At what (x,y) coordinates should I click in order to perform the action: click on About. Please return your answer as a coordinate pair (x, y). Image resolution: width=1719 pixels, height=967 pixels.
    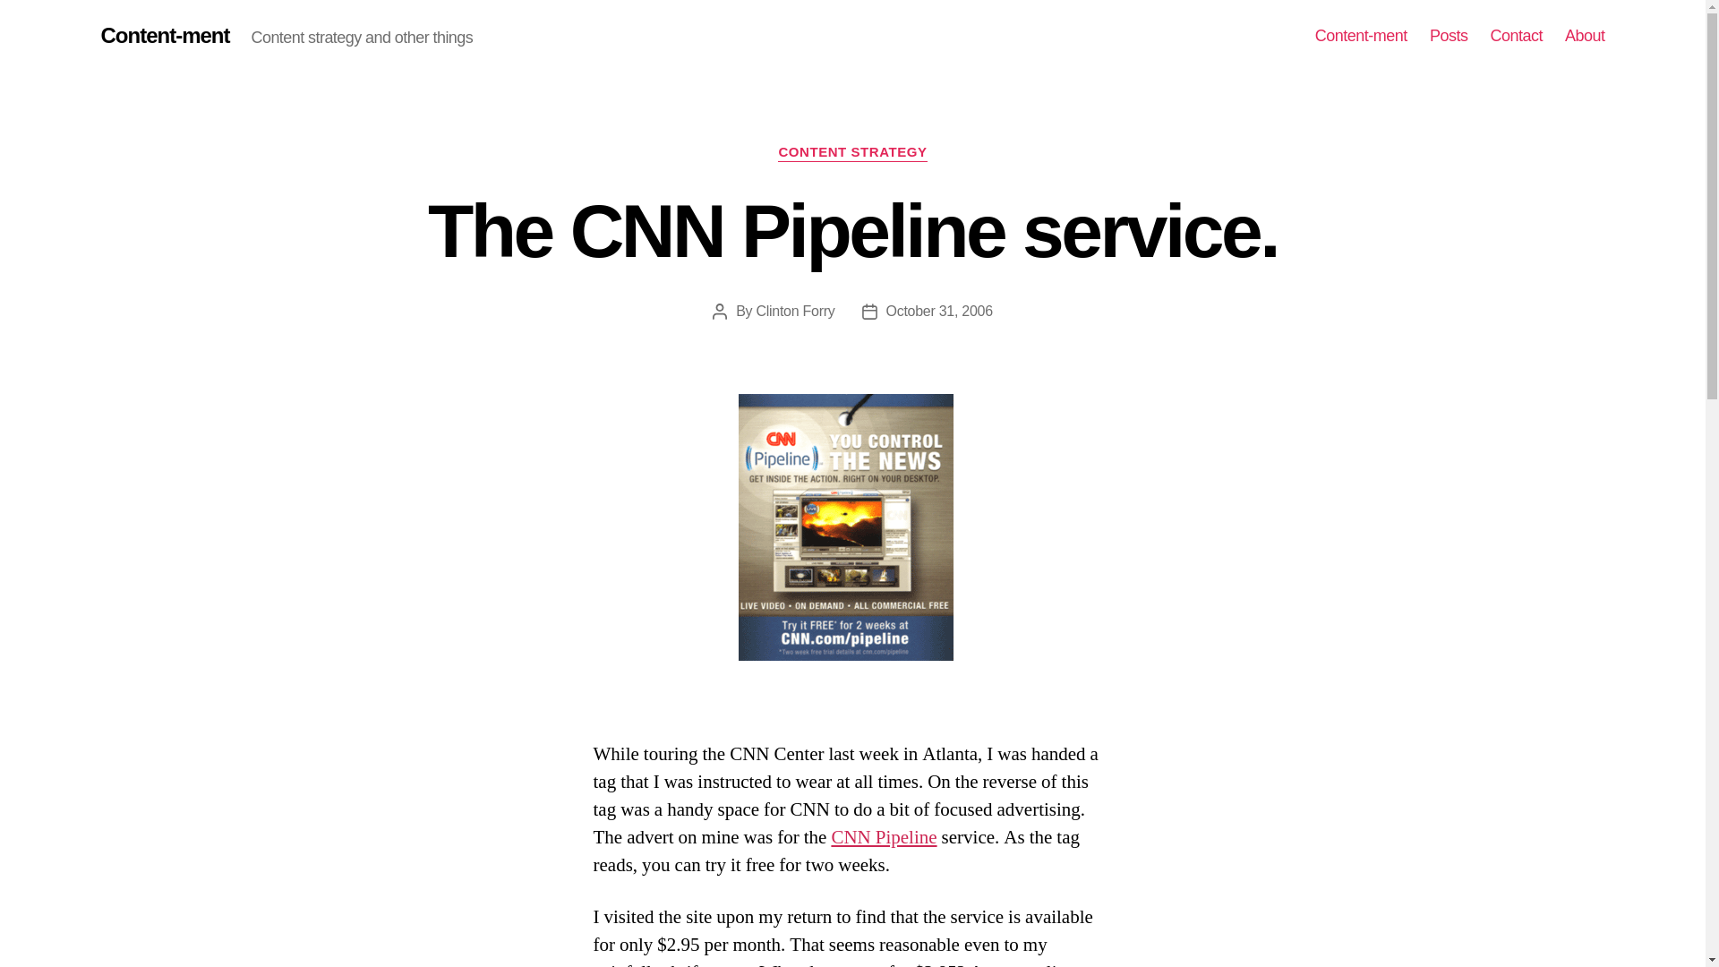
    Looking at the image, I should click on (1585, 36).